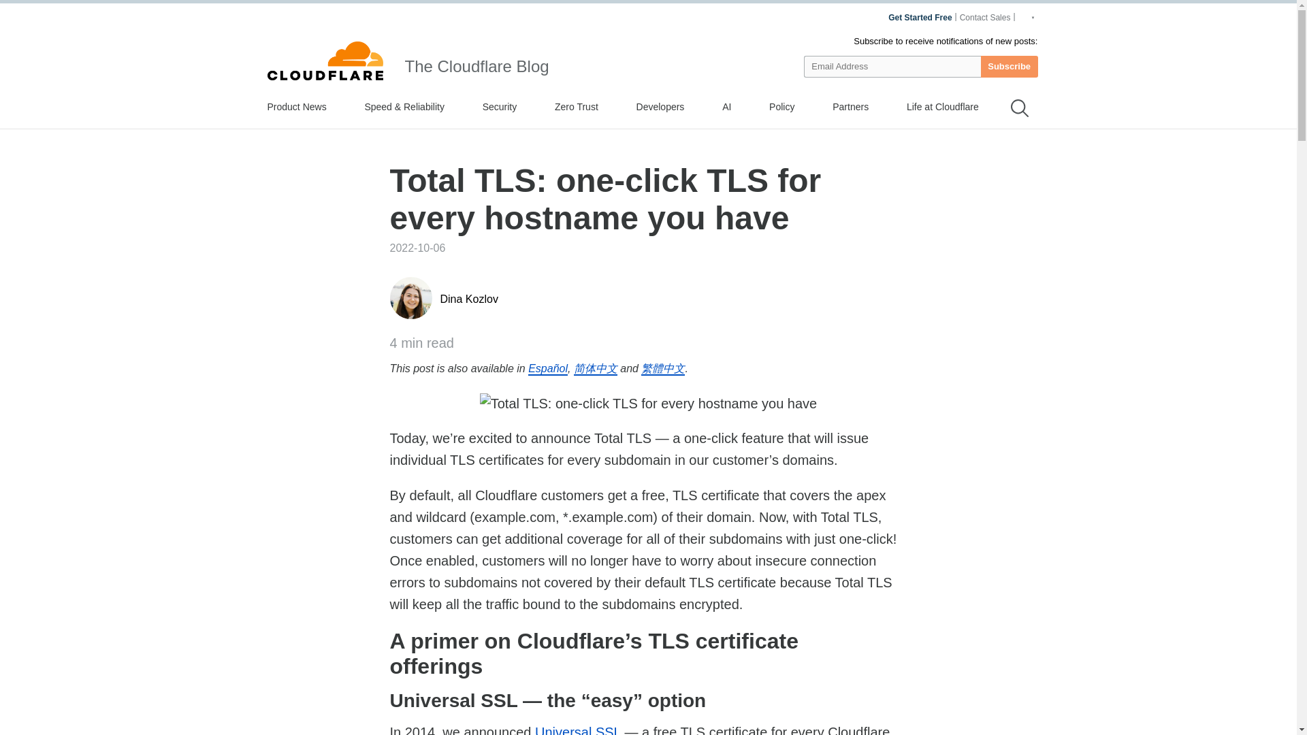 Image resolution: width=1307 pixels, height=735 pixels. What do you see at coordinates (468, 299) in the screenshot?
I see `Dina Kozlov` at bounding box center [468, 299].